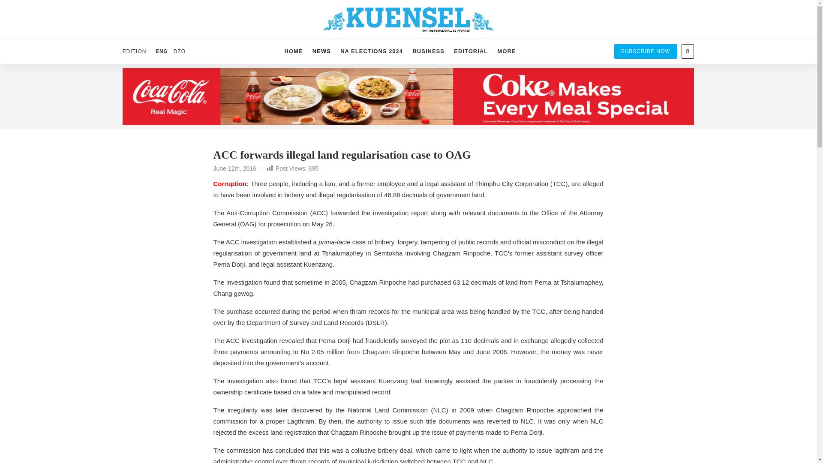 The width and height of the screenshot is (823, 463). Describe the element at coordinates (161, 51) in the screenshot. I see `ENG` at that location.